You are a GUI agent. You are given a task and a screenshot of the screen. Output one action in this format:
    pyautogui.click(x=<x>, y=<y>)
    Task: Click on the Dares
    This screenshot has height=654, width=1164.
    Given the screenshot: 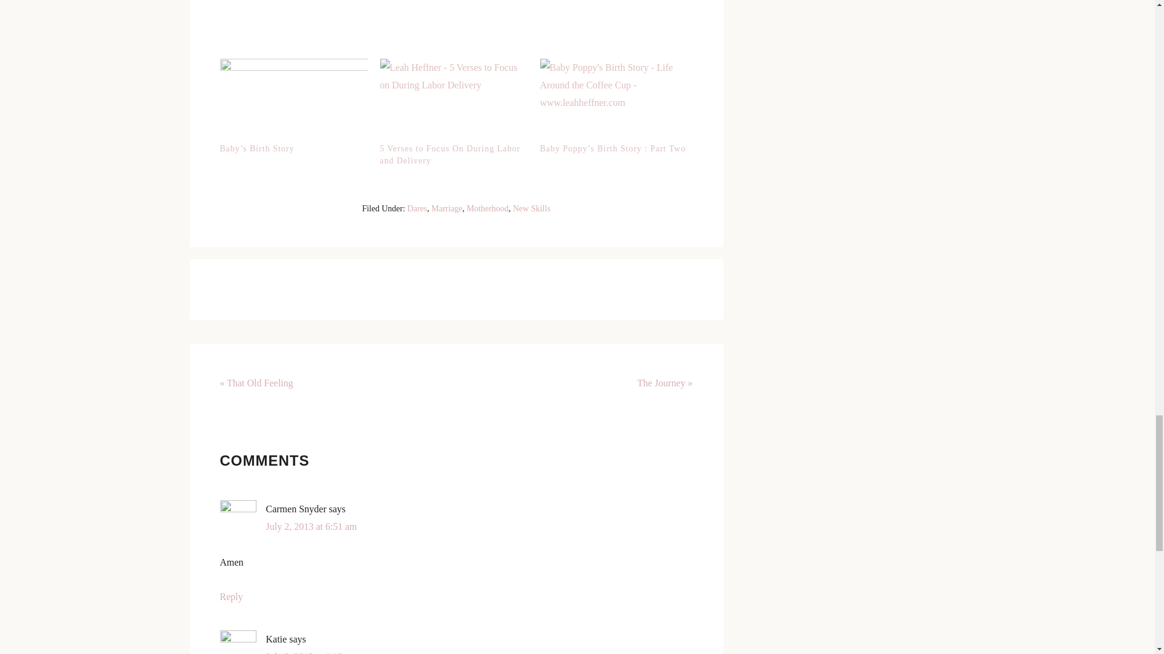 What is the action you would take?
    pyautogui.click(x=417, y=208)
    